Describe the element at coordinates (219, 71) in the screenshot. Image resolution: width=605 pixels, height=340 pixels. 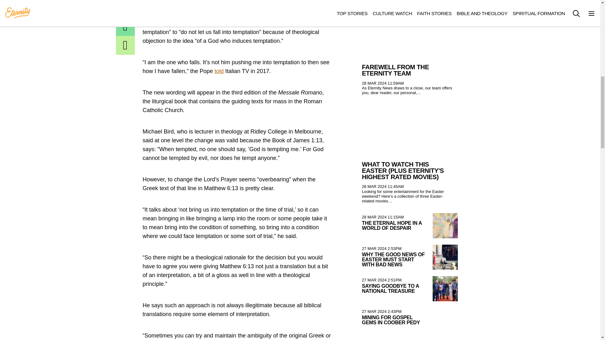
I see `told` at that location.